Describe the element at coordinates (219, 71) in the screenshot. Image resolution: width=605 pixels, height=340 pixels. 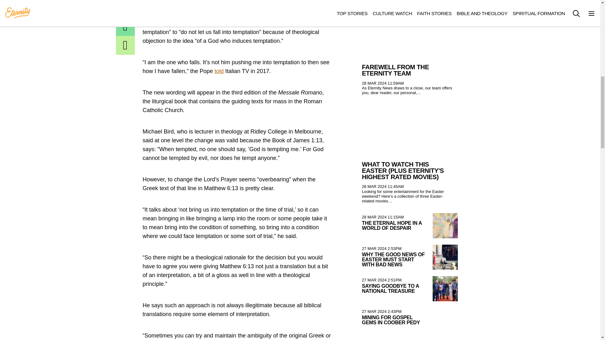
I see `told` at that location.